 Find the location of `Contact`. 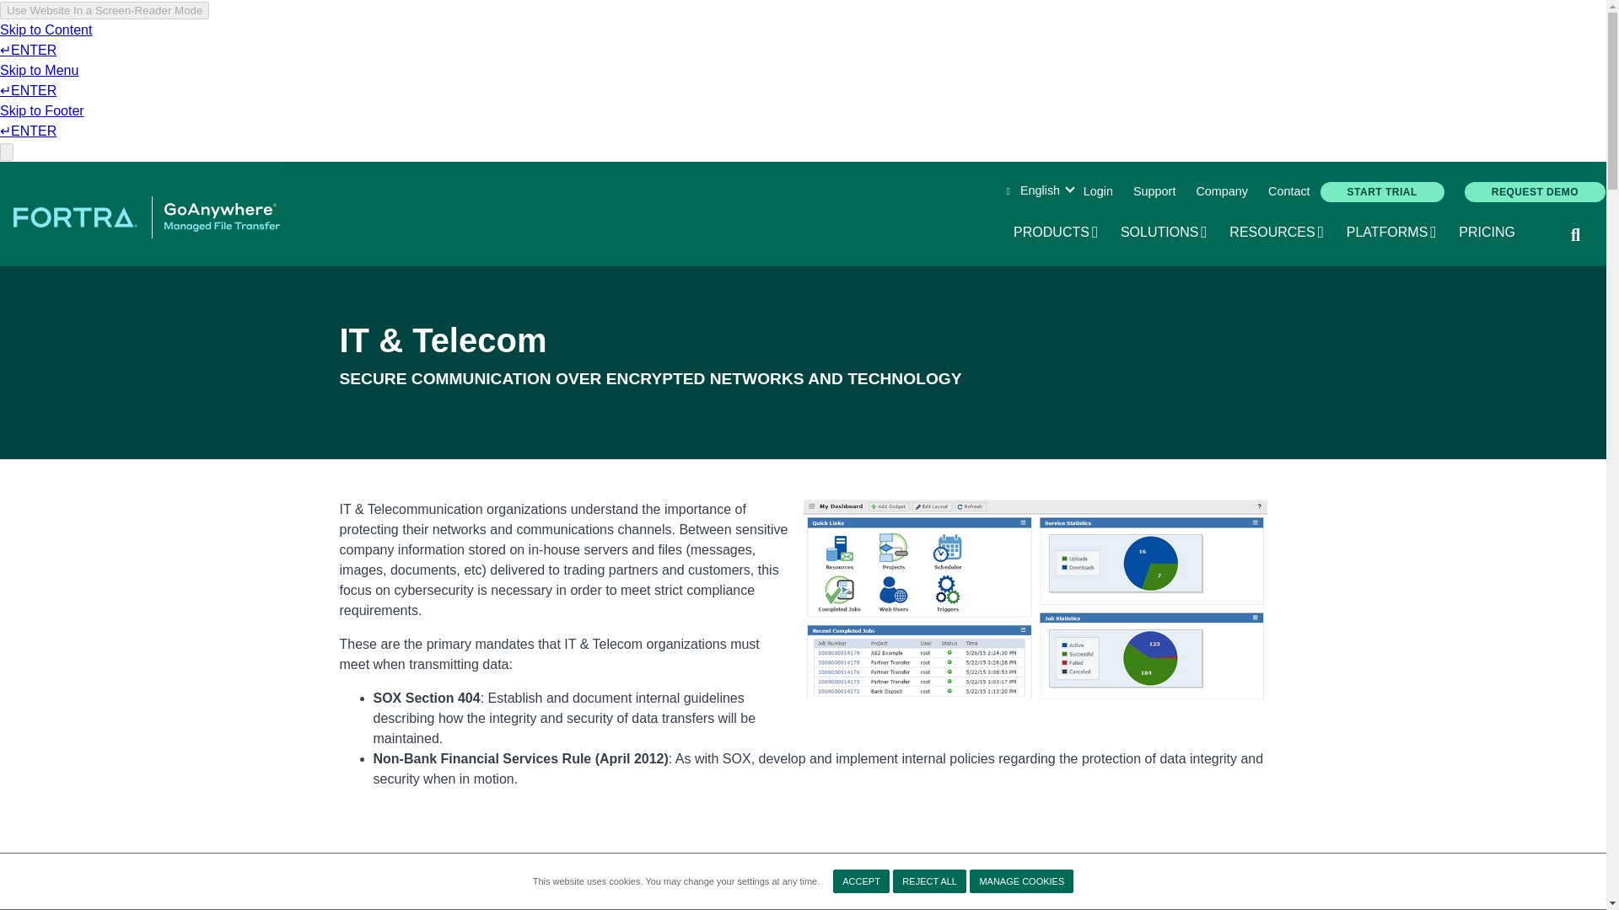

Contact is located at coordinates (1288, 192).